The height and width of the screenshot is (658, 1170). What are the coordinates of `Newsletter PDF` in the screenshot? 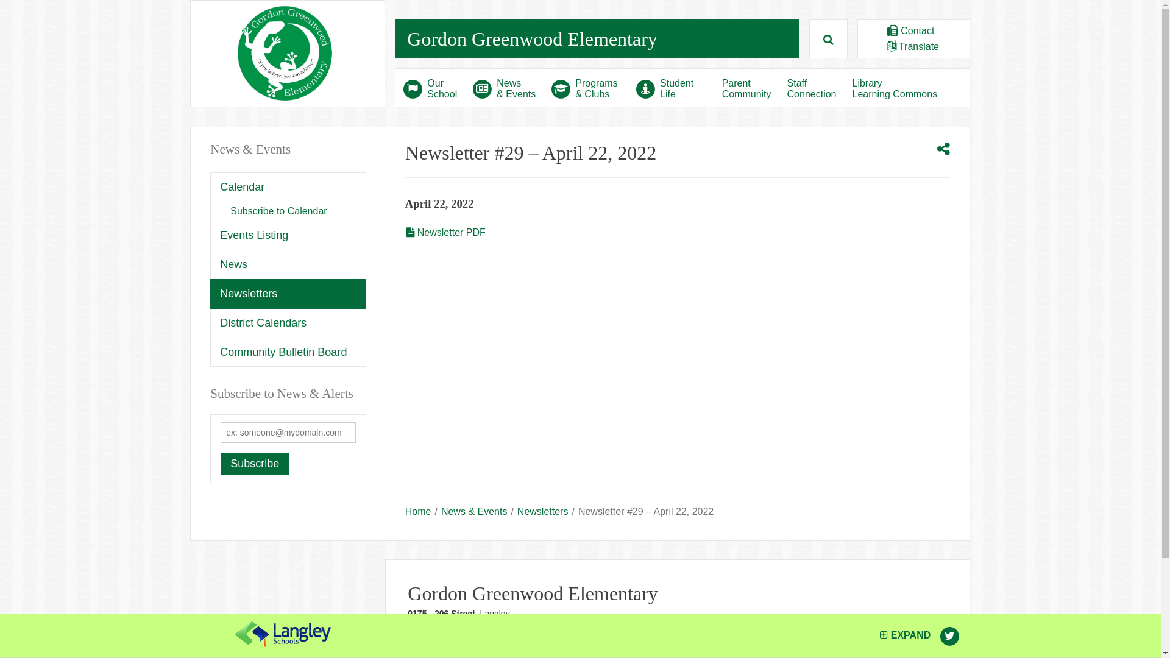 It's located at (445, 233).